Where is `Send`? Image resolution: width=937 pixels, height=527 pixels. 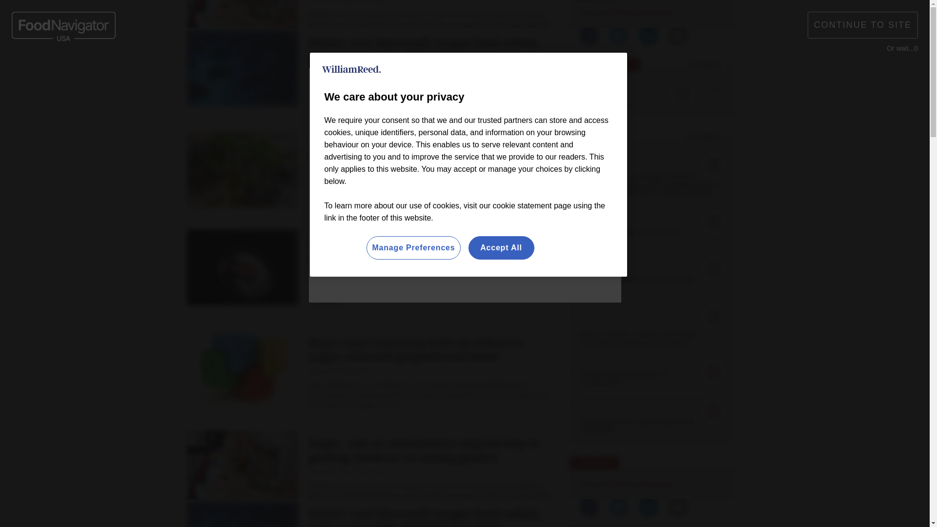 Send is located at coordinates (727, 58).